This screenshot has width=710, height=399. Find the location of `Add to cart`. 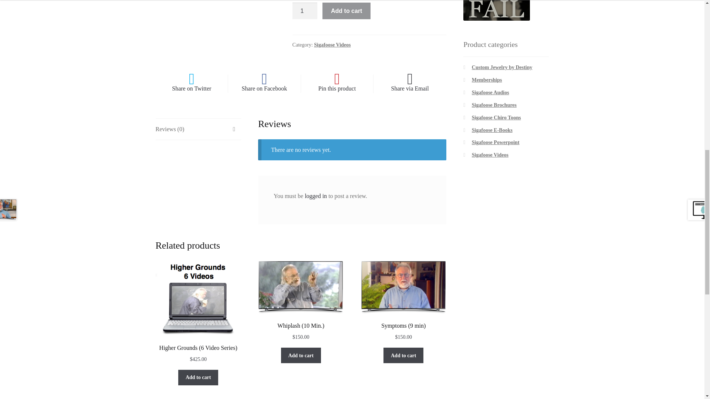

Add to cart is located at coordinates (346, 11).